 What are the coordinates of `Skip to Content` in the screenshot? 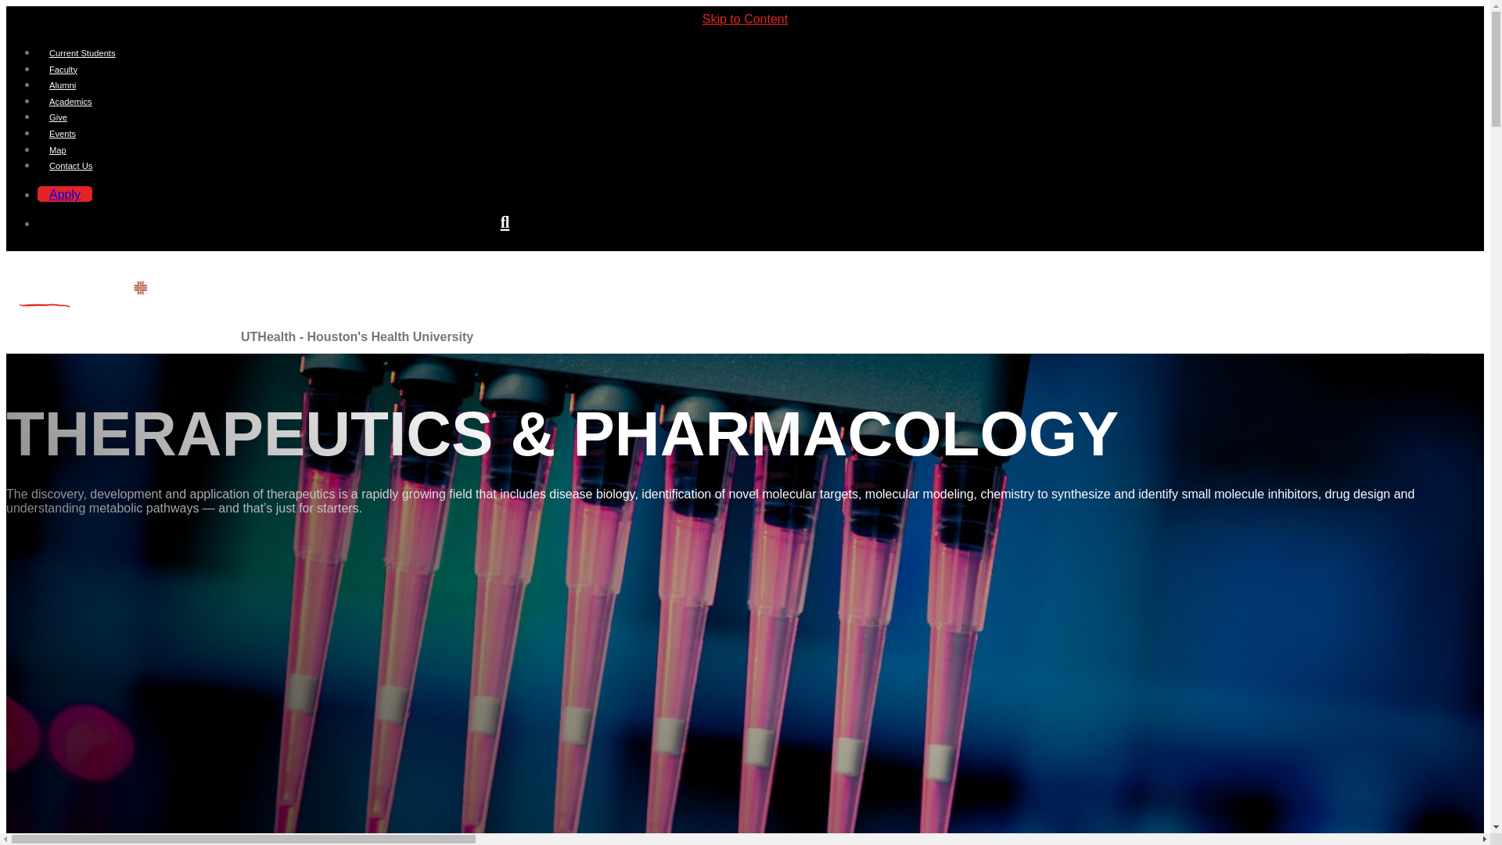 It's located at (745, 19).